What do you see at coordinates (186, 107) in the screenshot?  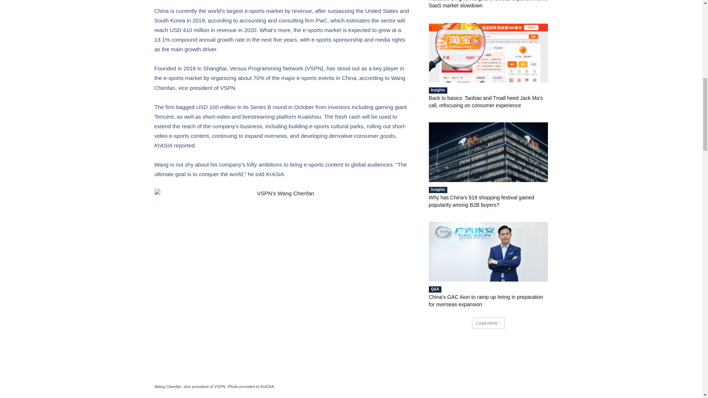 I see `bagged ` at bounding box center [186, 107].